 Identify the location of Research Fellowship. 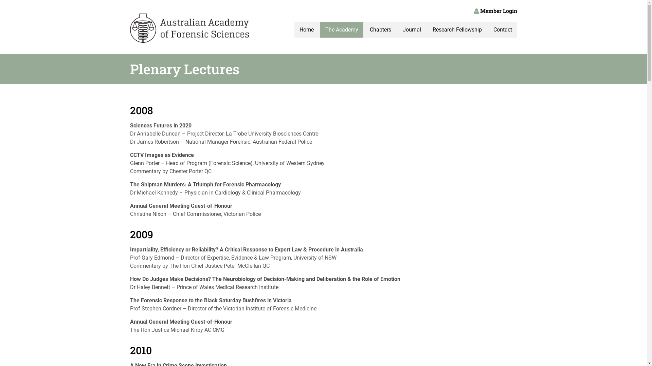
(457, 30).